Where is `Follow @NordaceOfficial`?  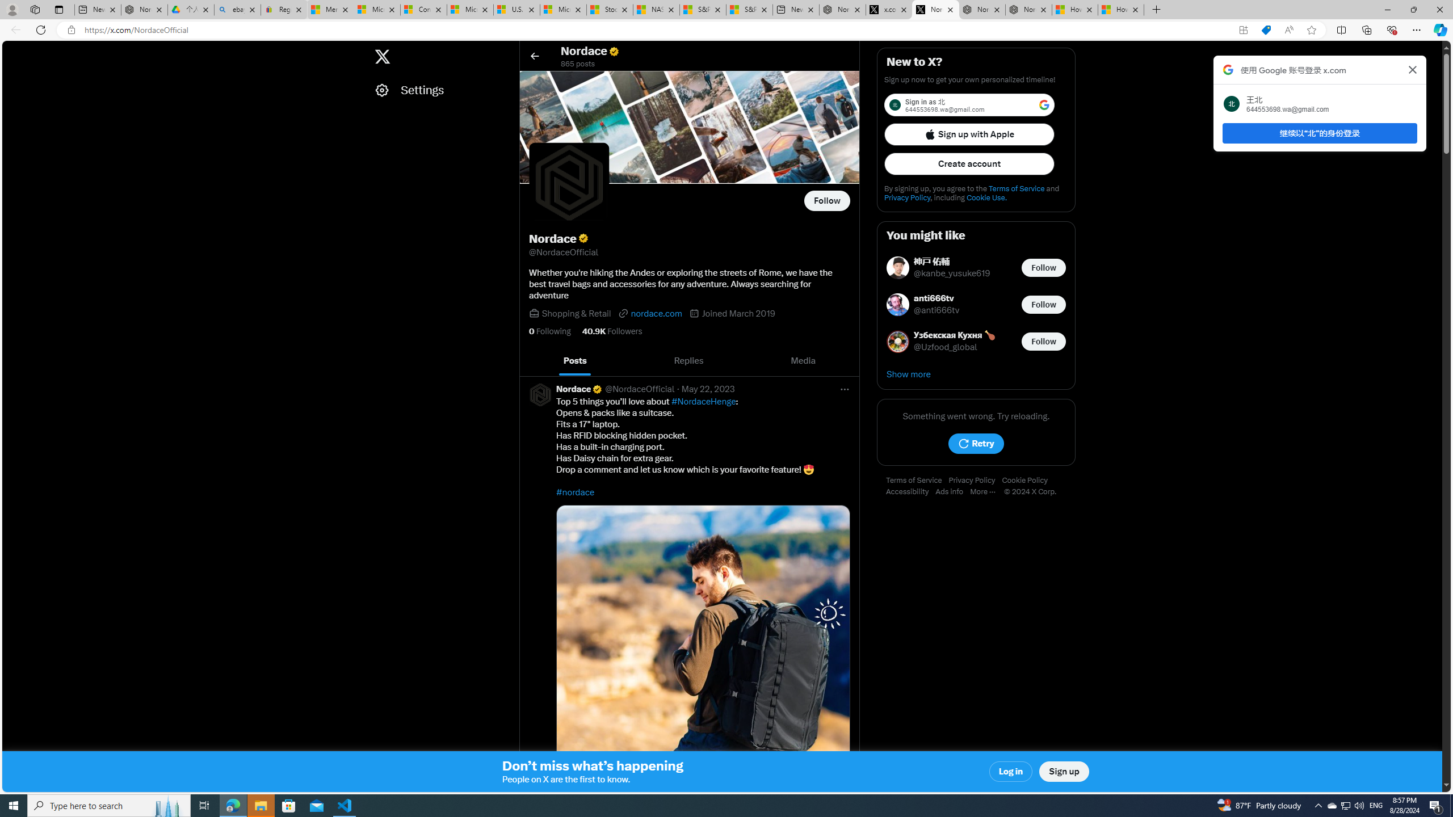 Follow @NordaceOfficial is located at coordinates (828, 201).